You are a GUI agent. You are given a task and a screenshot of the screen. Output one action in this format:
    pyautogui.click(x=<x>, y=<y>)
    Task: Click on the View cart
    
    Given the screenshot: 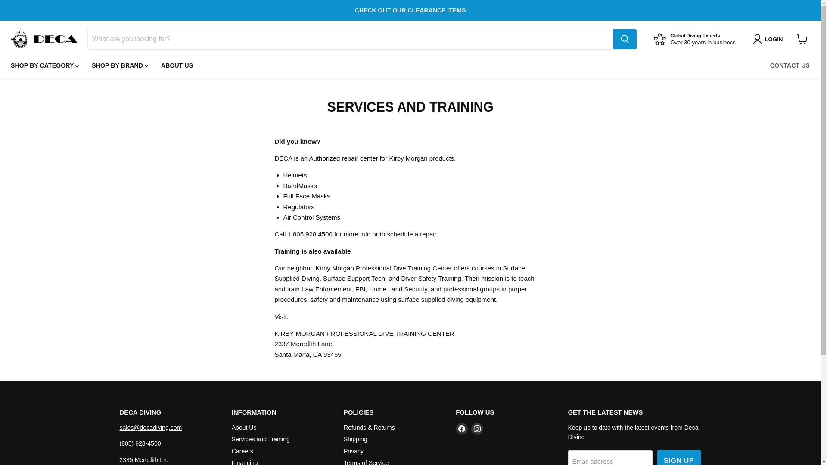 What is the action you would take?
    pyautogui.click(x=802, y=39)
    